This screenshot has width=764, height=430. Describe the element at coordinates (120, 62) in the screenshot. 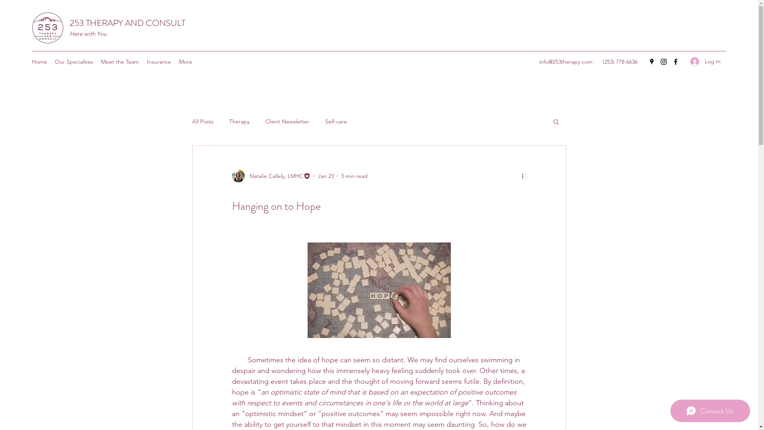

I see `Meet the Team` at that location.